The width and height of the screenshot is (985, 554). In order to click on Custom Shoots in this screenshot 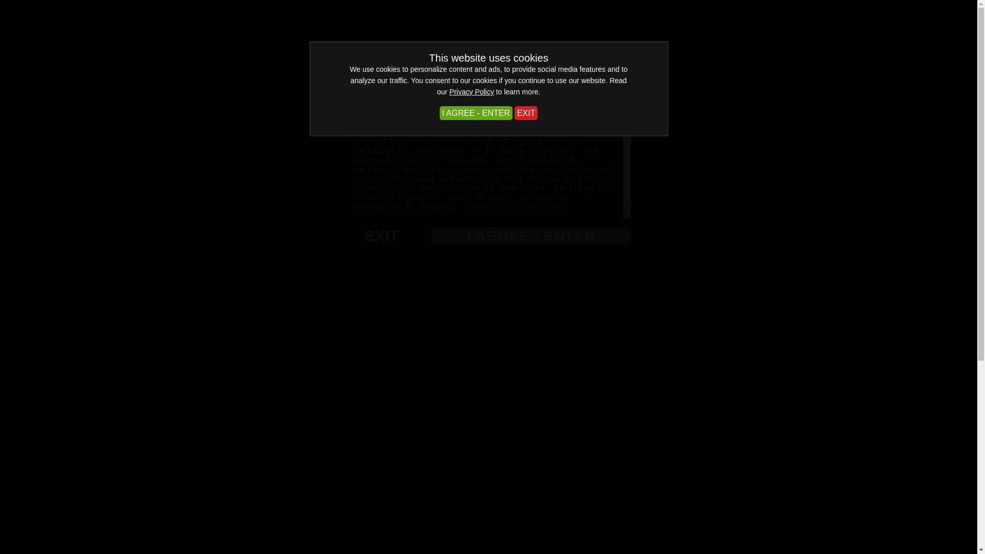, I will do `click(345, 286)`.